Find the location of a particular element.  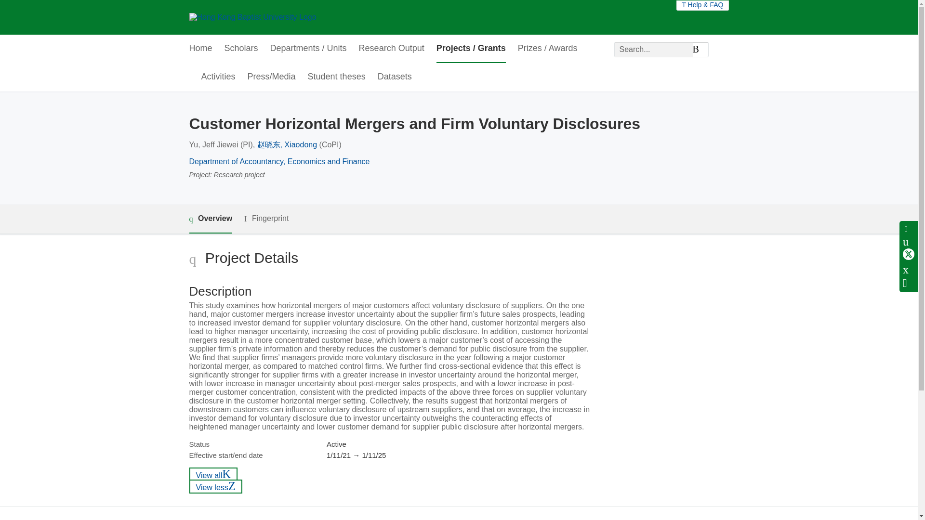

View all is located at coordinates (213, 474).